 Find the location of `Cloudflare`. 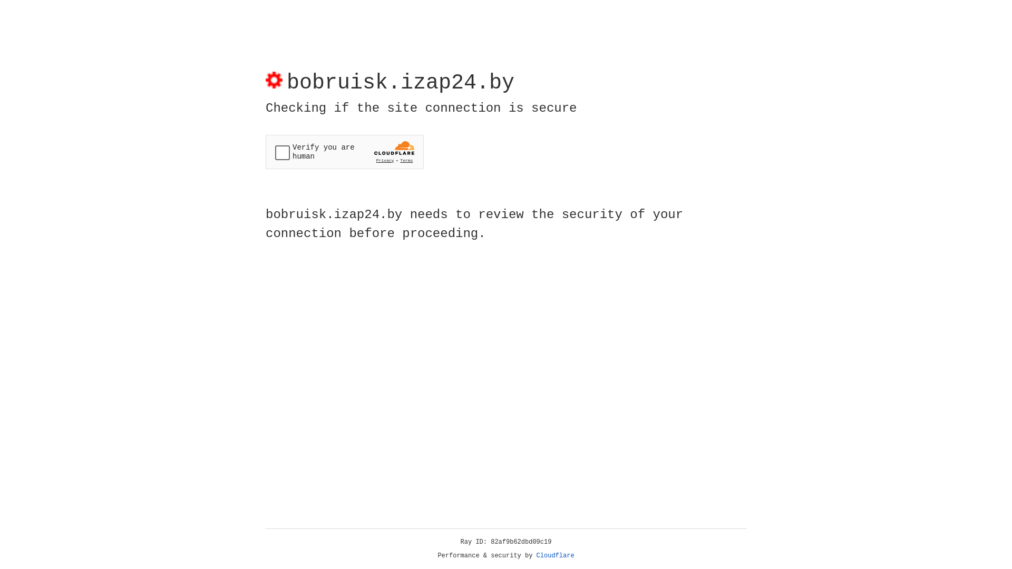

Cloudflare is located at coordinates (556, 556).